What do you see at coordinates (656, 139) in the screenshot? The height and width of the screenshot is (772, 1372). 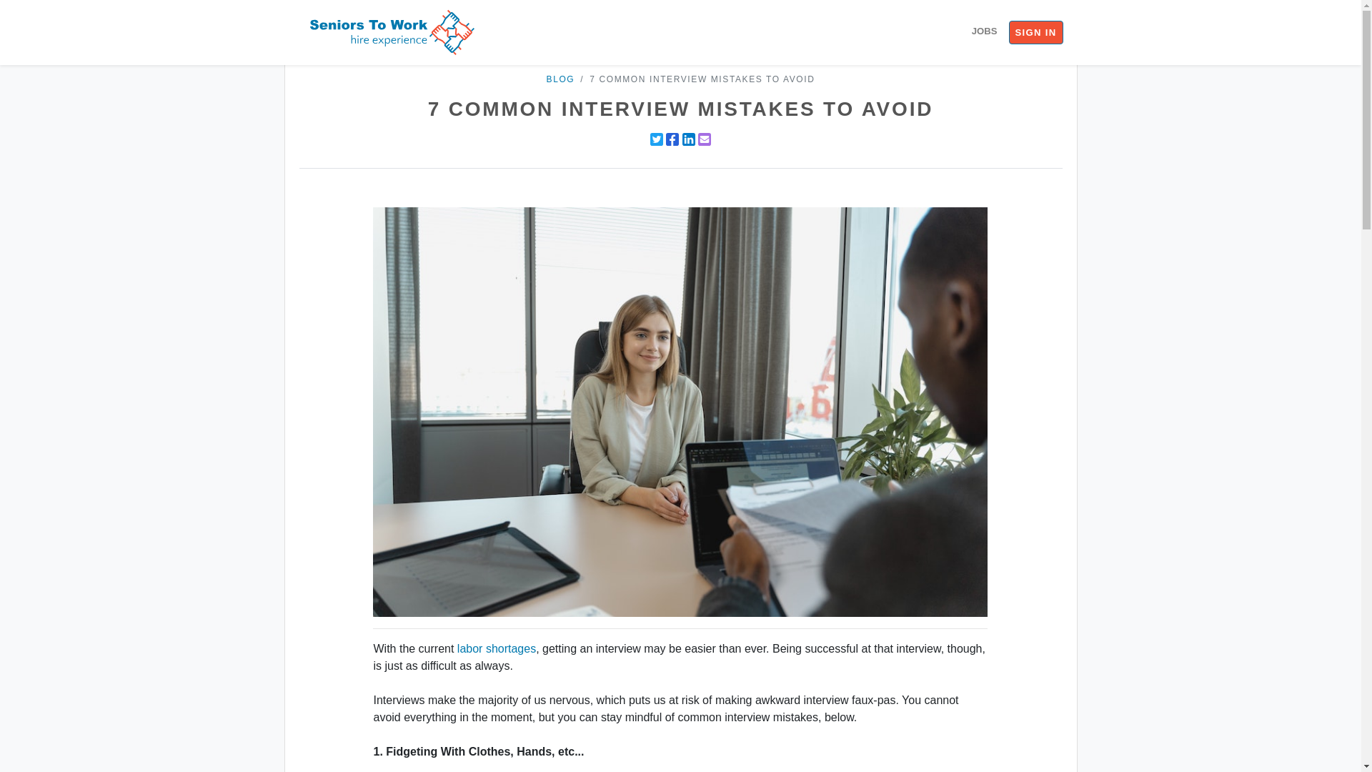 I see `Share to Twitter` at bounding box center [656, 139].